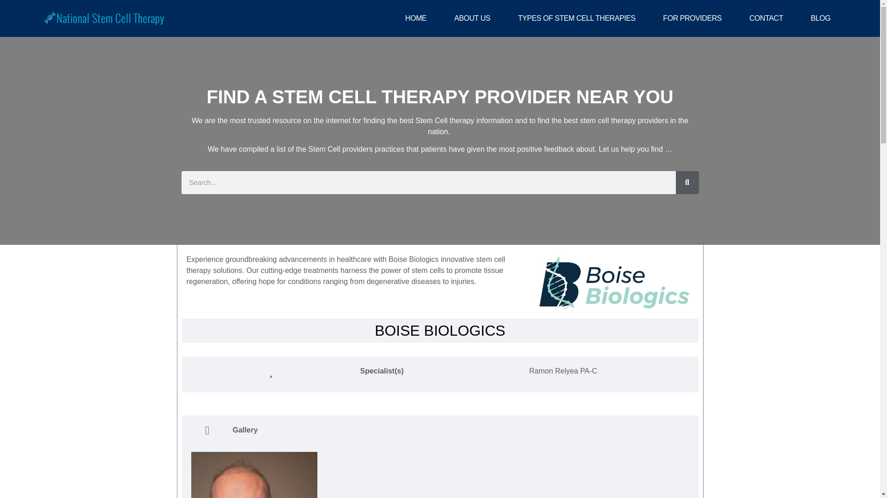 This screenshot has height=498, width=887. What do you see at coordinates (820, 18) in the screenshot?
I see `BLOG` at bounding box center [820, 18].